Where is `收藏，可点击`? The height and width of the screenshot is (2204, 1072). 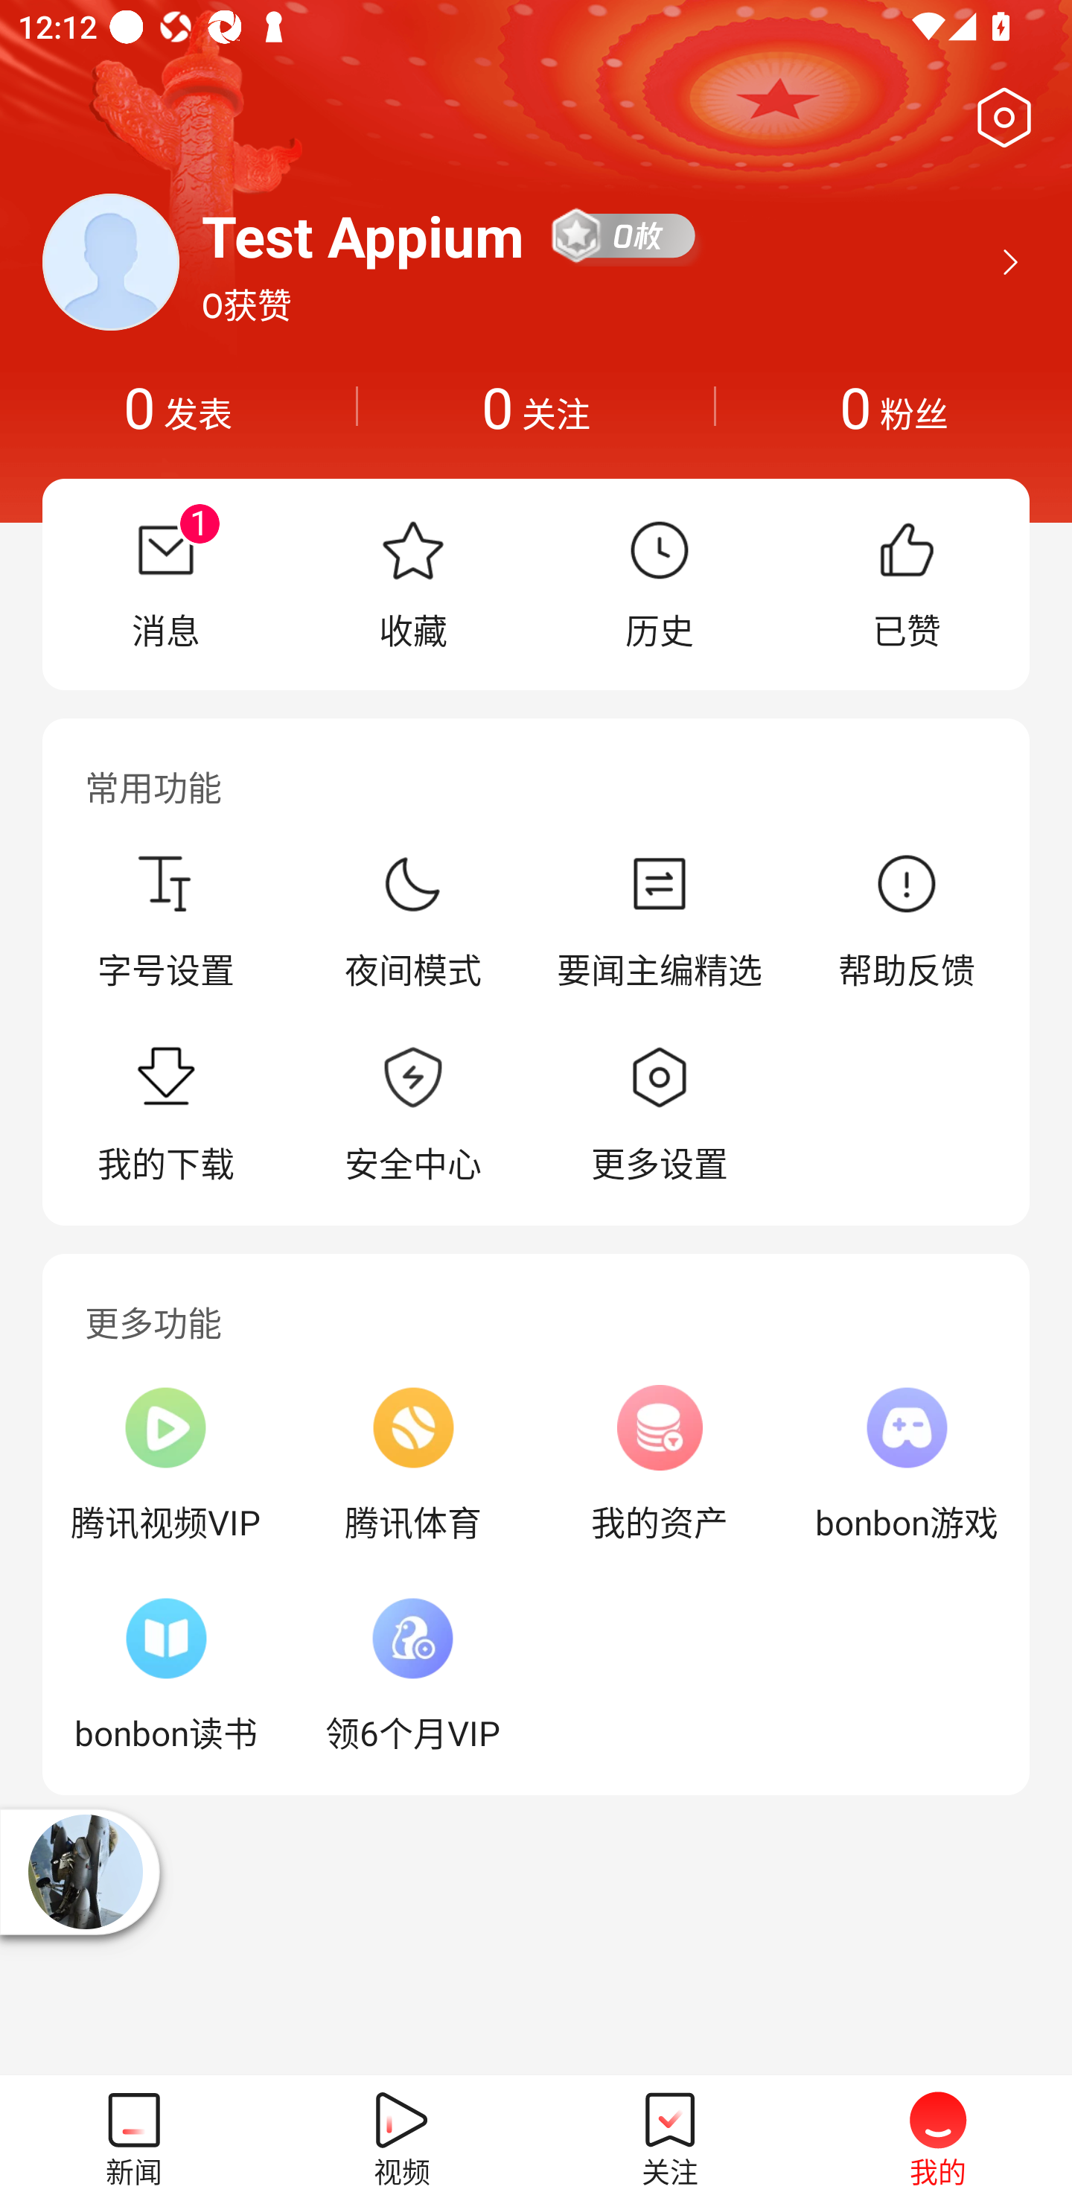 收藏，可点击 is located at coordinates (412, 584).